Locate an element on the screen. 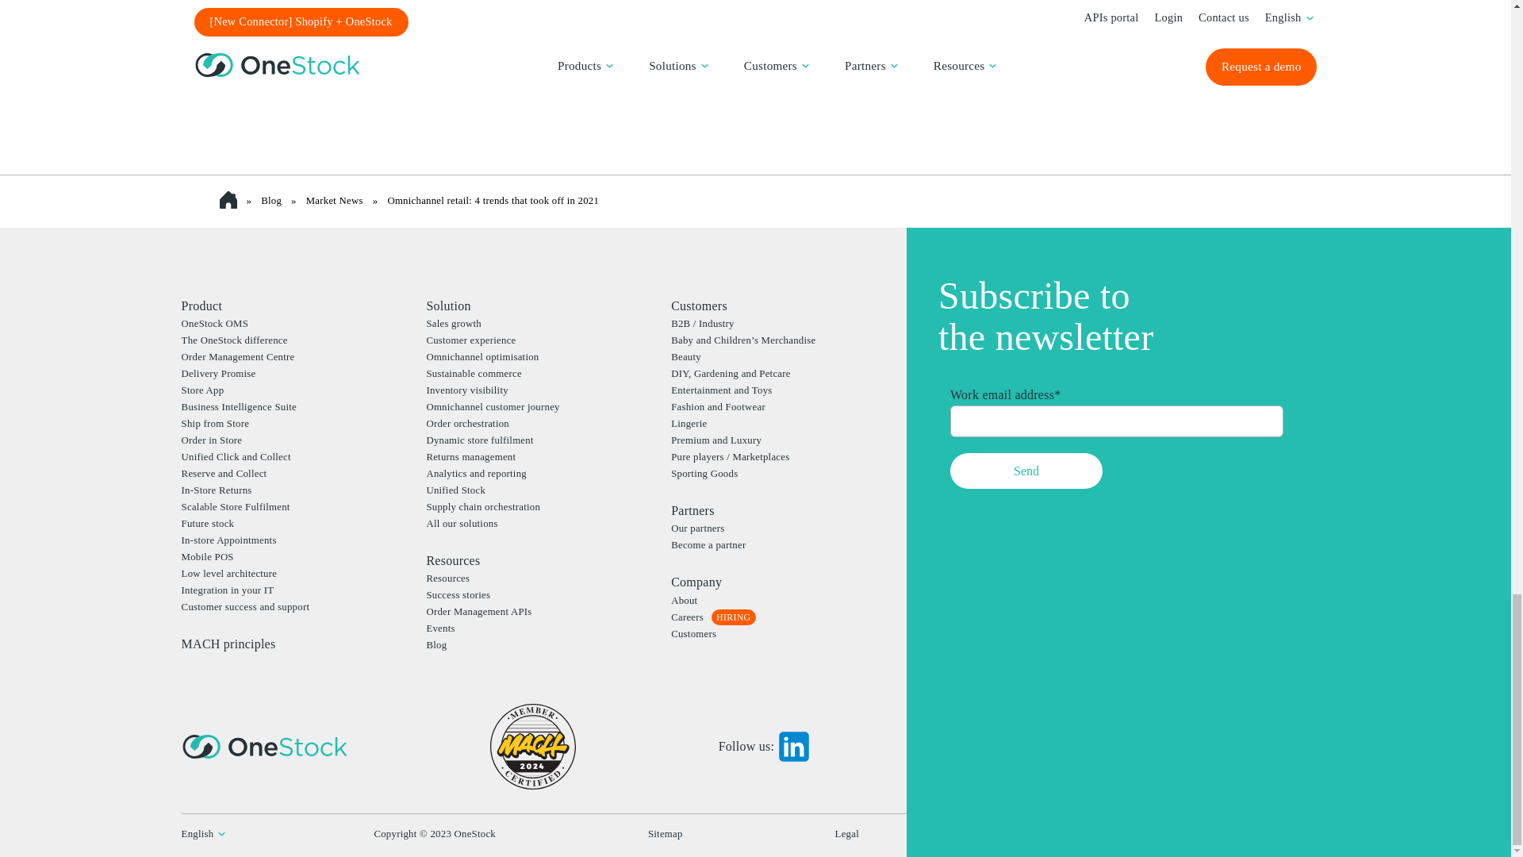 The image size is (1523, 857). Blog is located at coordinates (271, 201).